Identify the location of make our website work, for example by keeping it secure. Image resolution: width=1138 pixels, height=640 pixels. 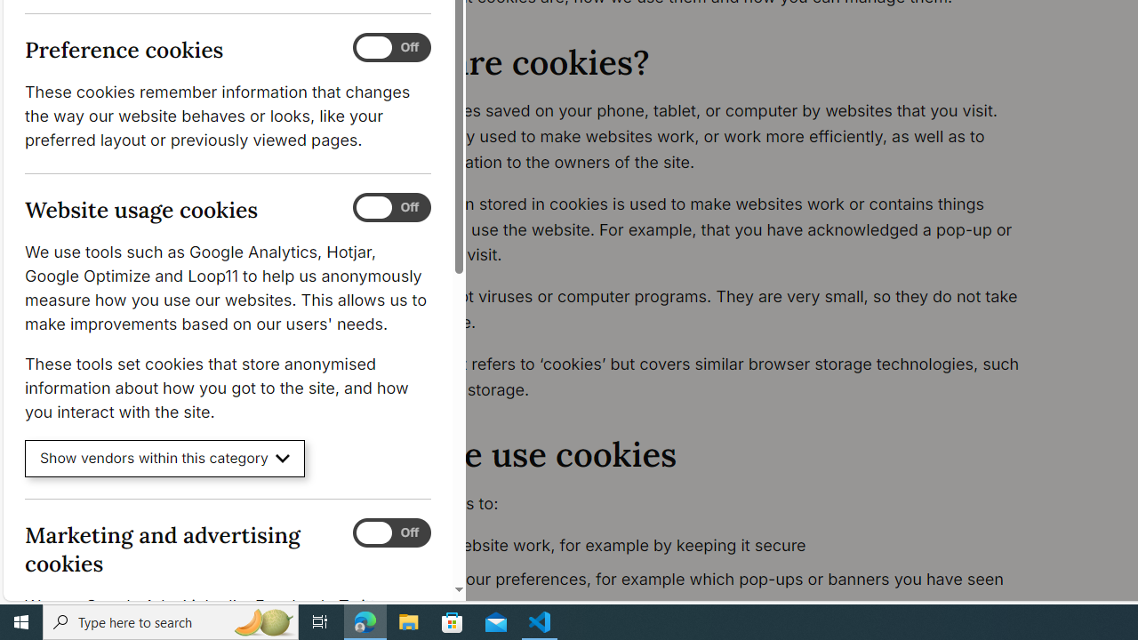
(708, 546).